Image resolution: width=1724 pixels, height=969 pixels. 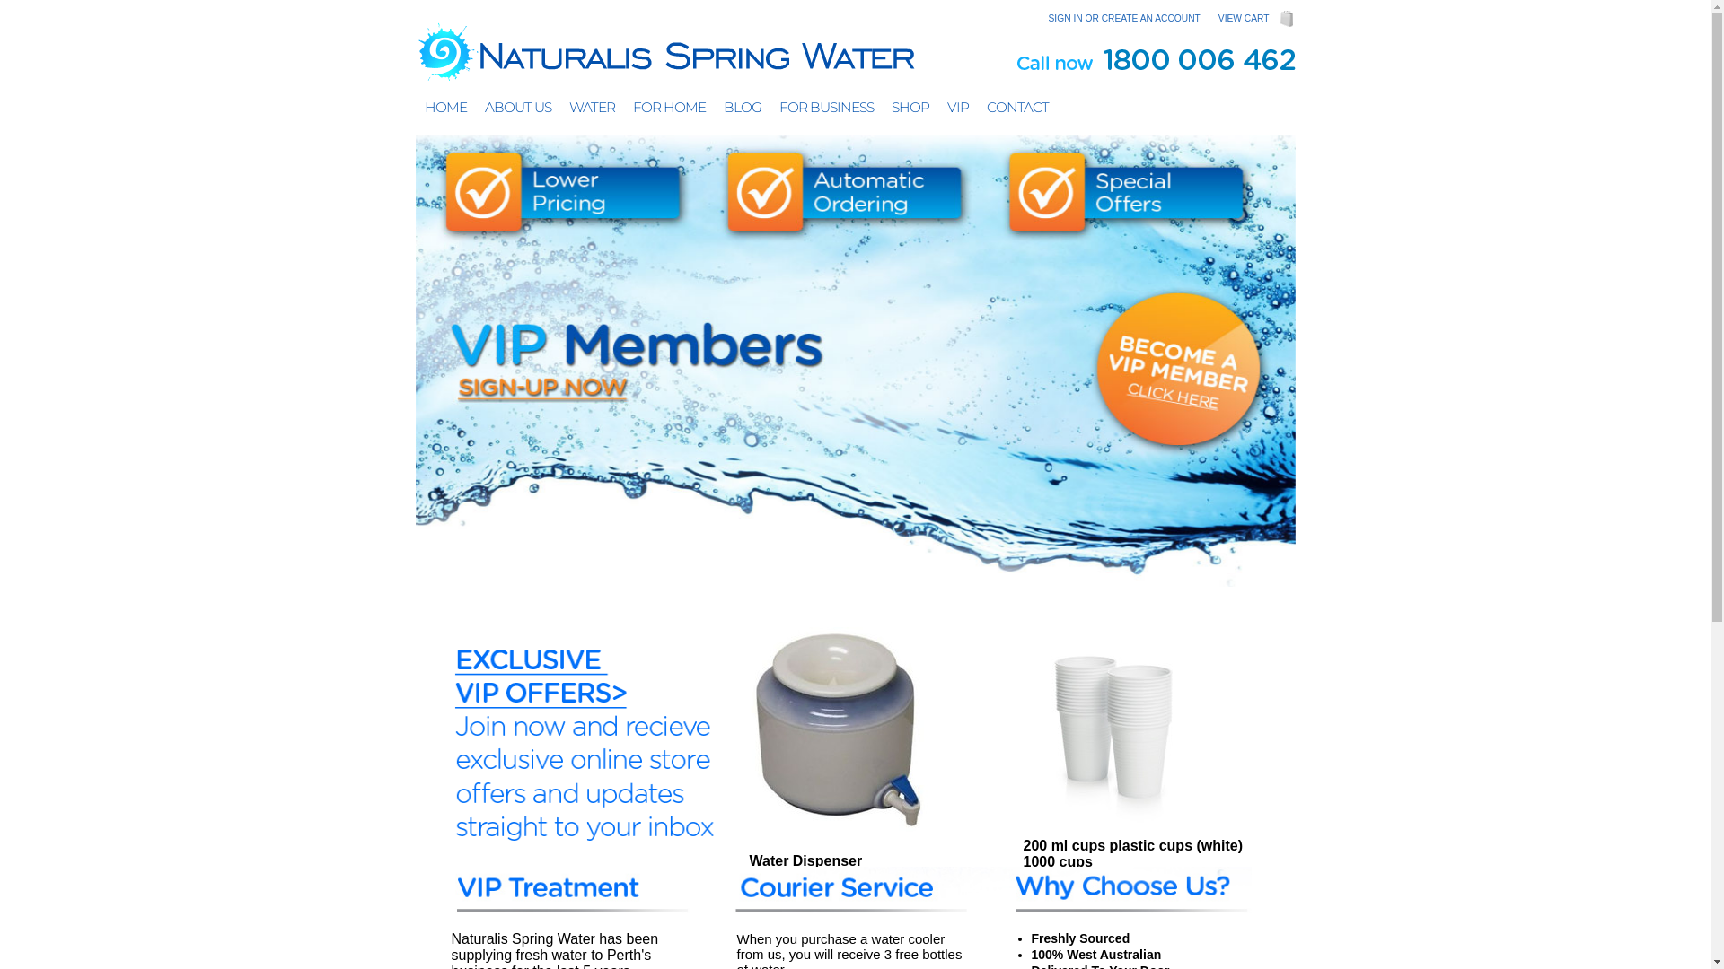 What do you see at coordinates (910, 108) in the screenshot?
I see `SHOP` at bounding box center [910, 108].